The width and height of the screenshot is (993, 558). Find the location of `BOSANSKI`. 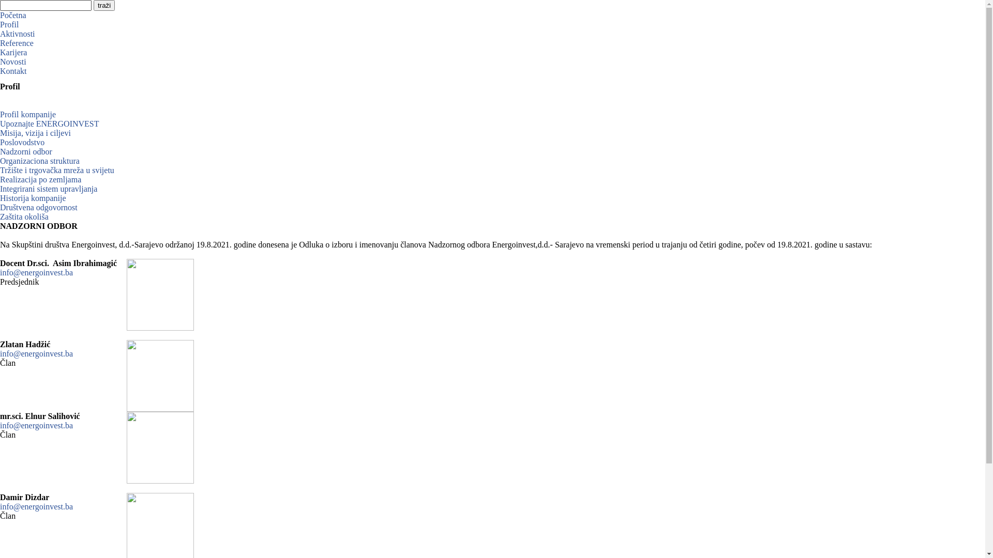

BOSANSKI is located at coordinates (141, 6).